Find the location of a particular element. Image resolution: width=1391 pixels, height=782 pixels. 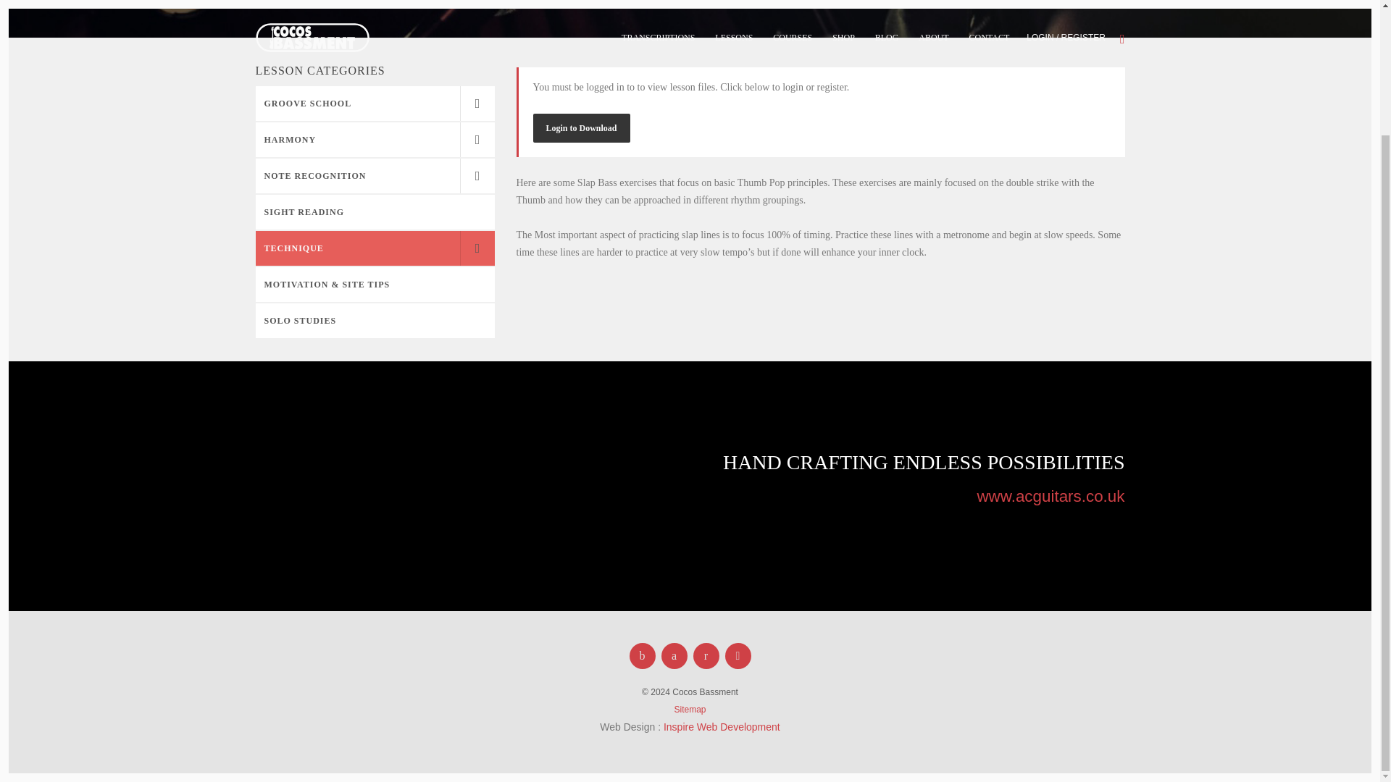

NOTE RECOGNITION is located at coordinates (374, 175).